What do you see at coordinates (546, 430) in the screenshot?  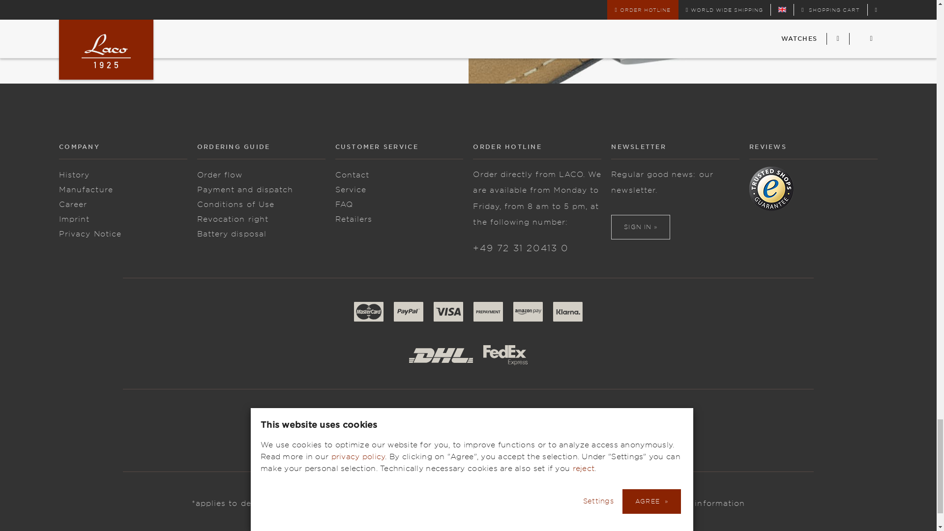 I see `pinterest` at bounding box center [546, 430].